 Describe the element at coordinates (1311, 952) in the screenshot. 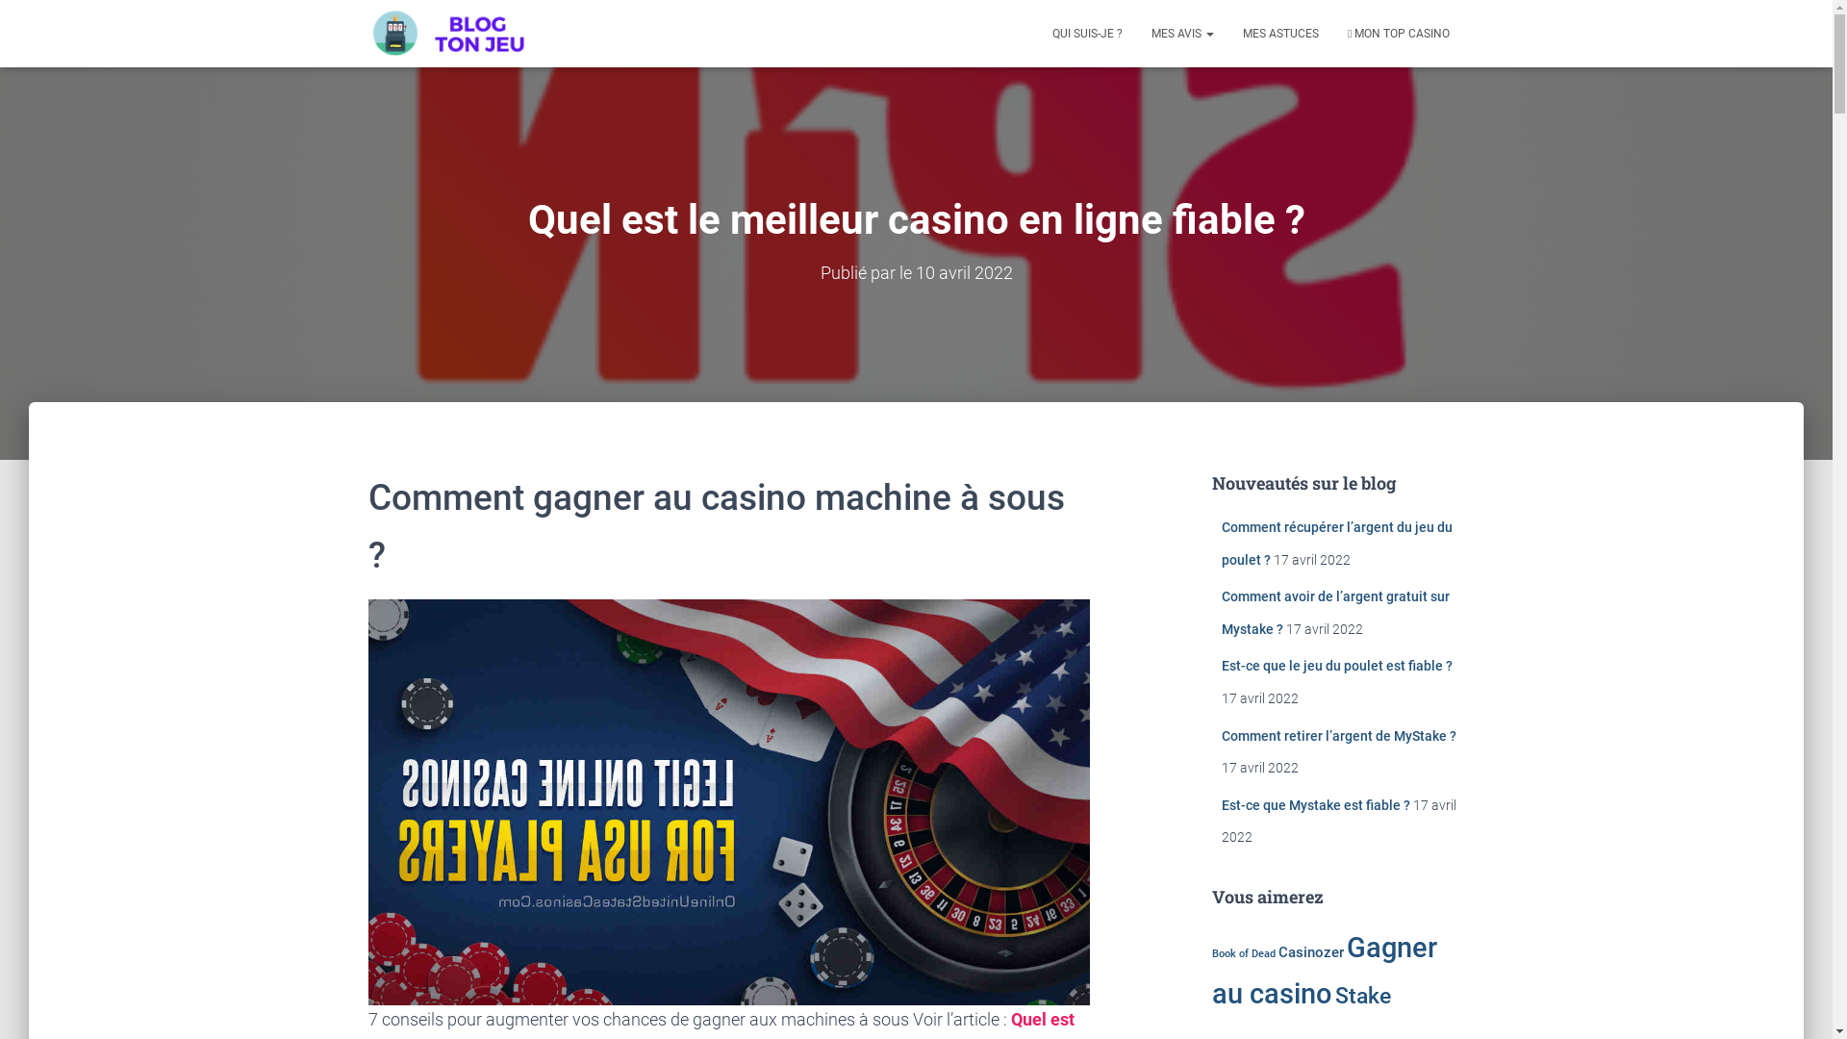

I see `Casinozer` at that location.